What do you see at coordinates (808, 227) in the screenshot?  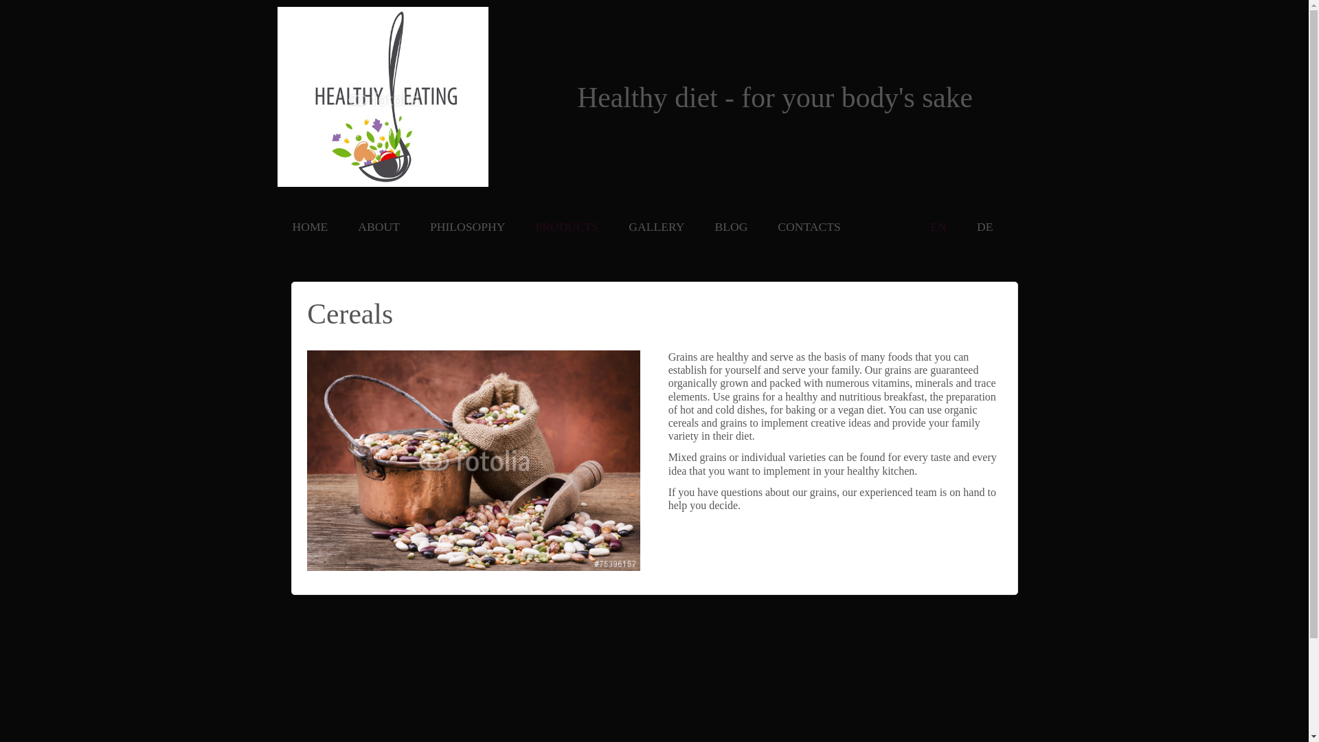 I see `CONTACTS` at bounding box center [808, 227].